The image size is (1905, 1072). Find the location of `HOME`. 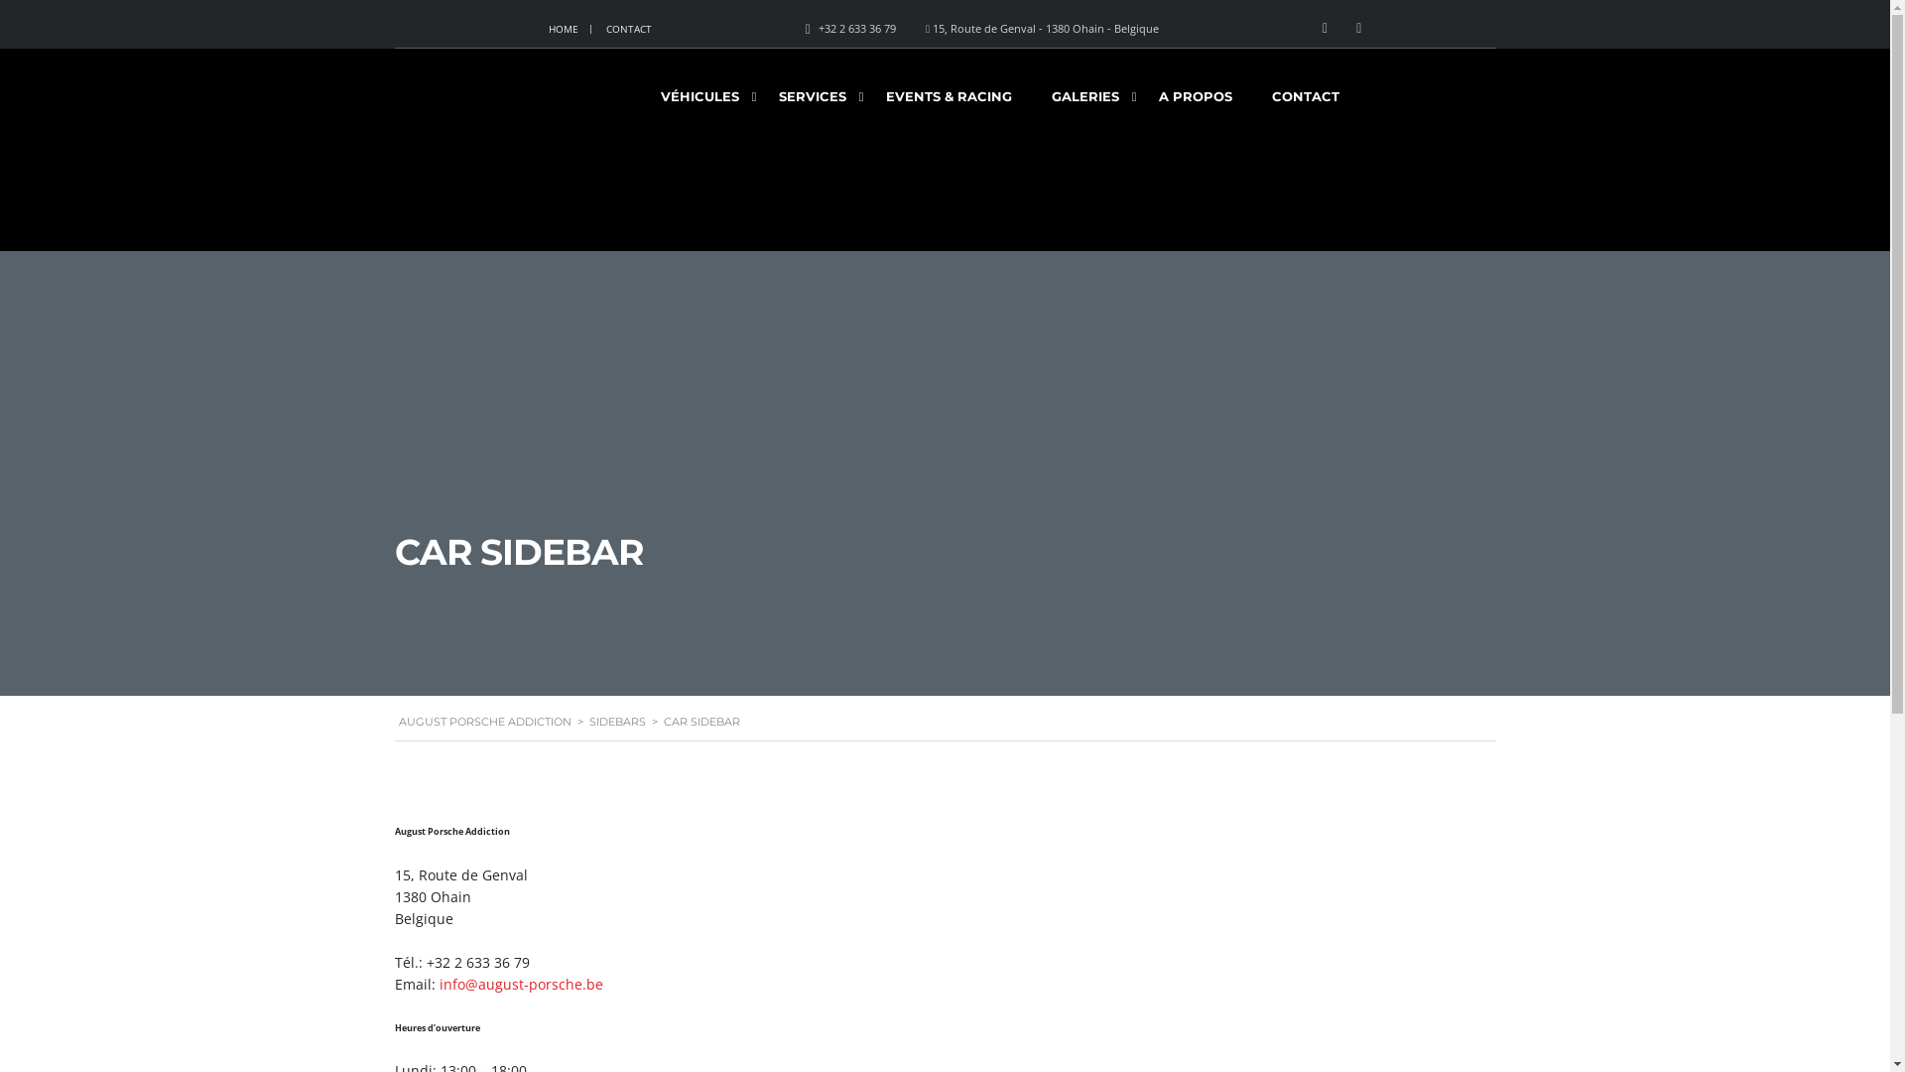

HOME is located at coordinates (564, 29).